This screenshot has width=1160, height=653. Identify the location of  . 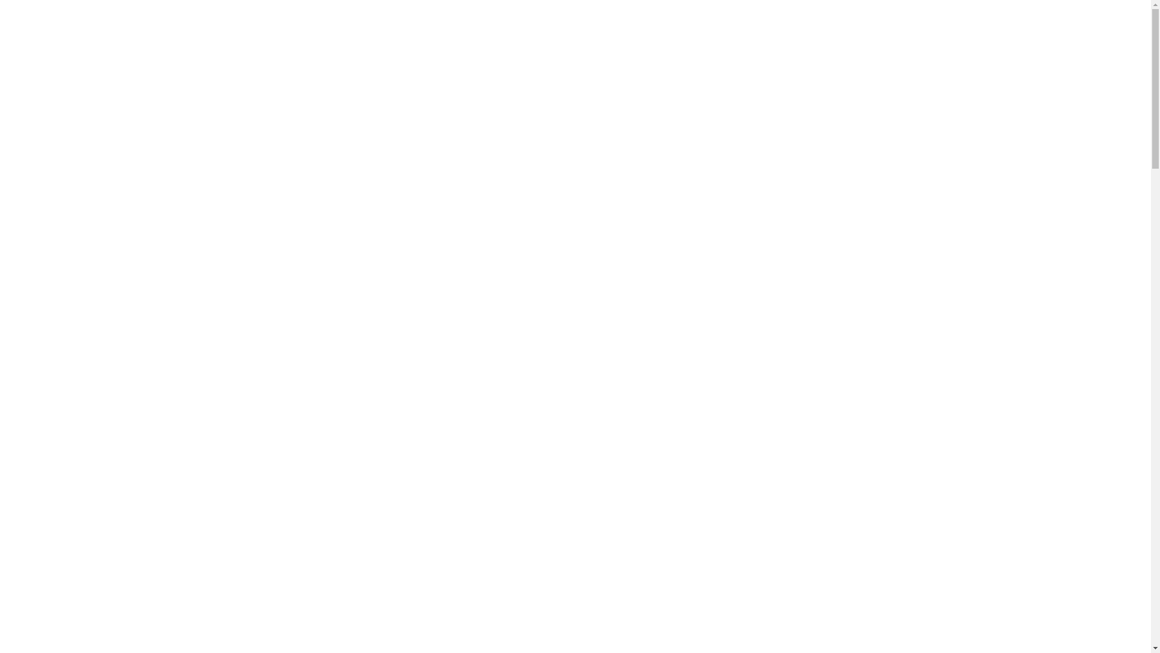
(430, 68).